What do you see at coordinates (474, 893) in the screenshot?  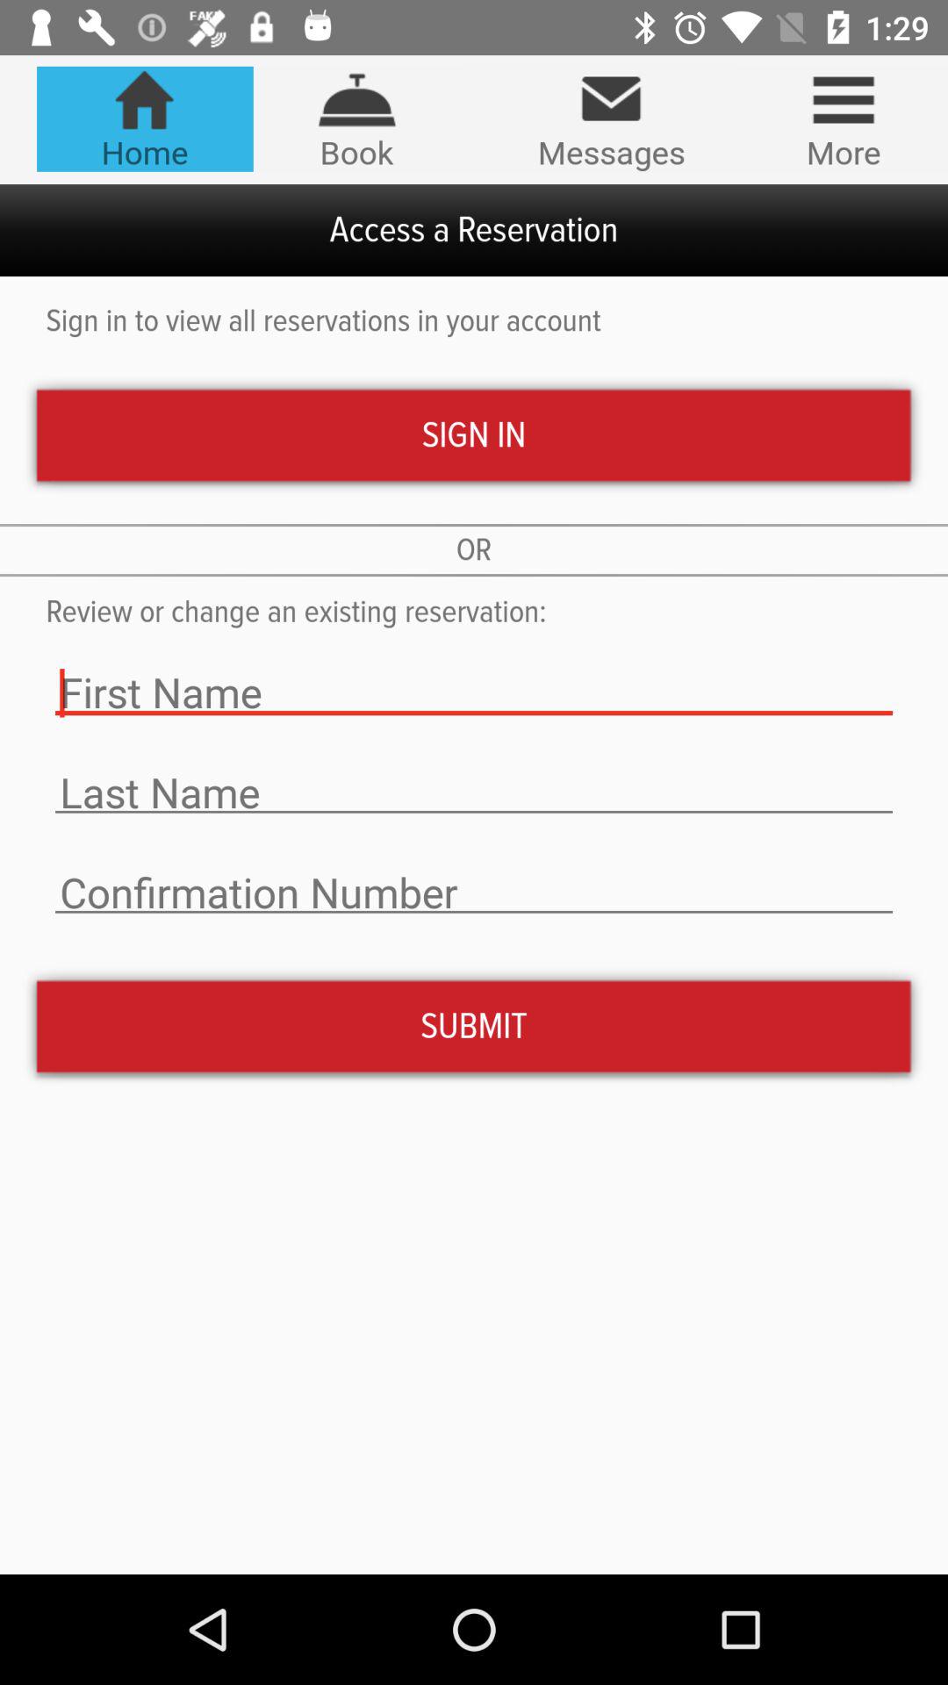 I see `click on the confirmation number field` at bounding box center [474, 893].